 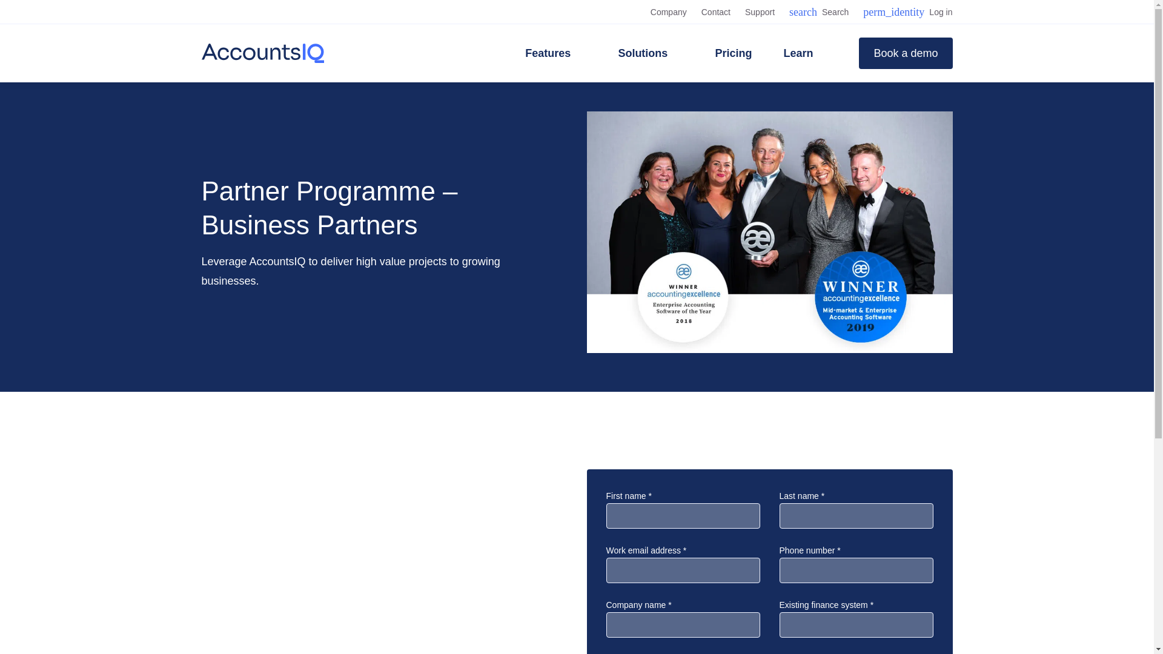 What do you see at coordinates (760, 12) in the screenshot?
I see `Support` at bounding box center [760, 12].